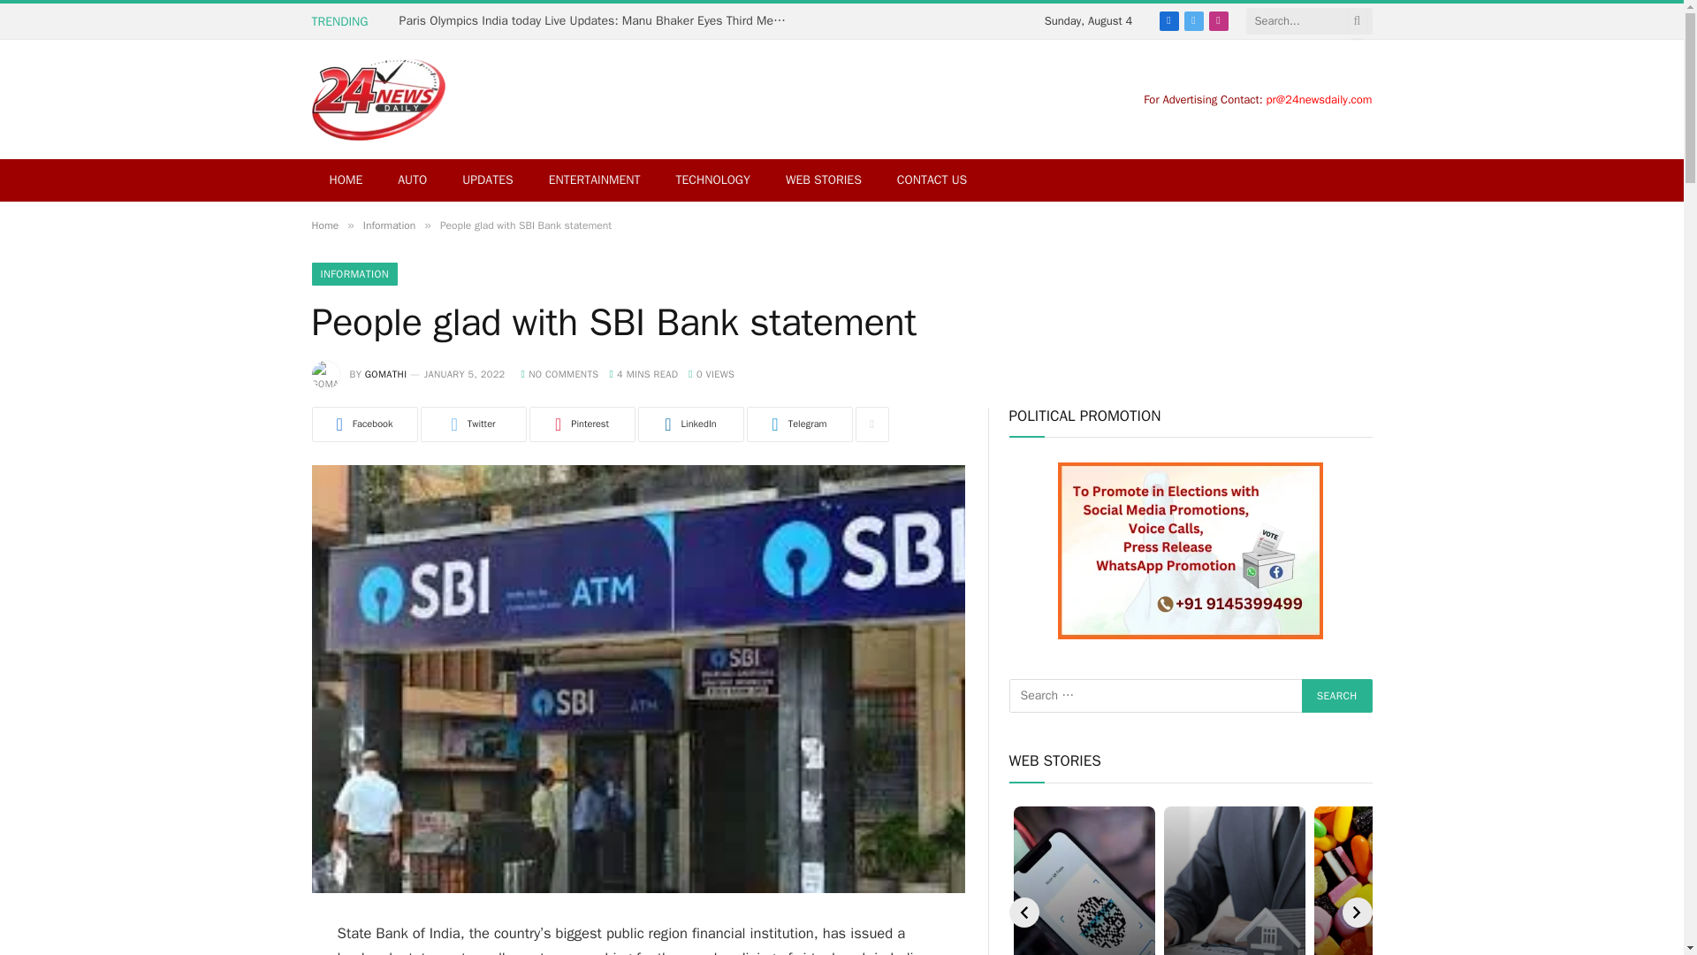 This screenshot has width=1697, height=955. I want to click on Information, so click(389, 225).